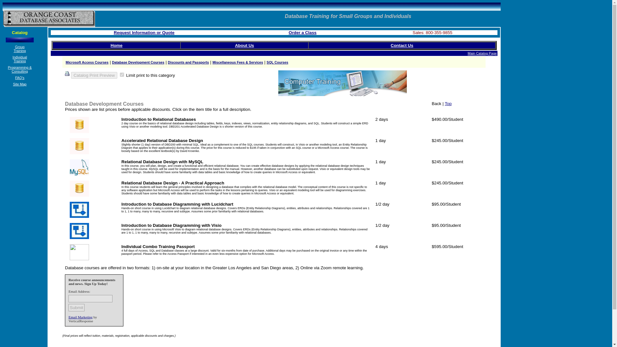  I want to click on About Us, so click(244, 45).